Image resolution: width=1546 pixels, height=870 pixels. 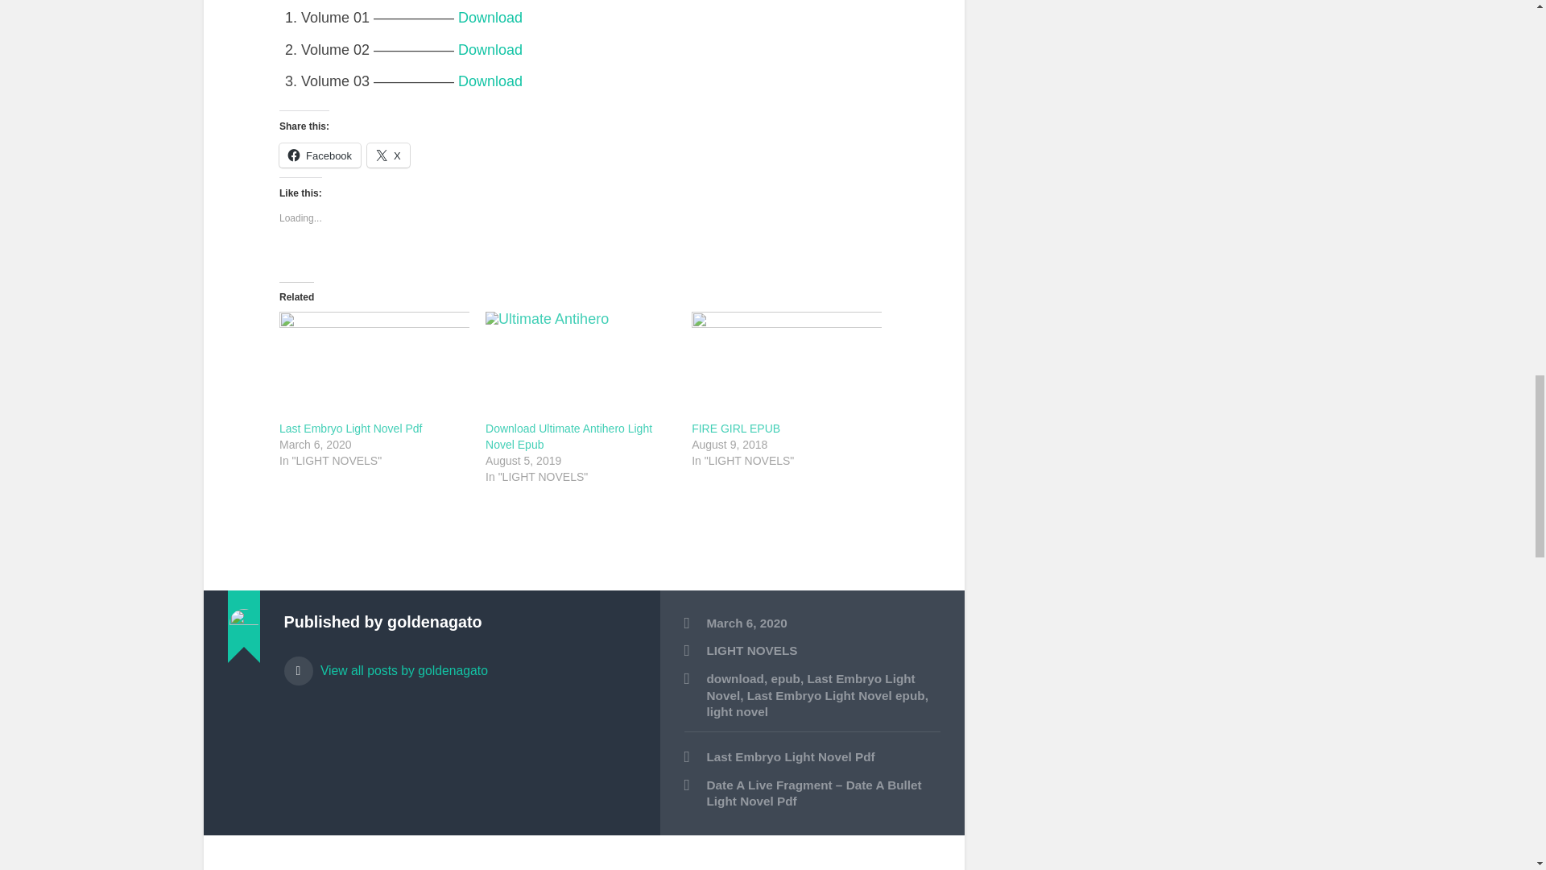 What do you see at coordinates (490, 81) in the screenshot?
I see `Download` at bounding box center [490, 81].